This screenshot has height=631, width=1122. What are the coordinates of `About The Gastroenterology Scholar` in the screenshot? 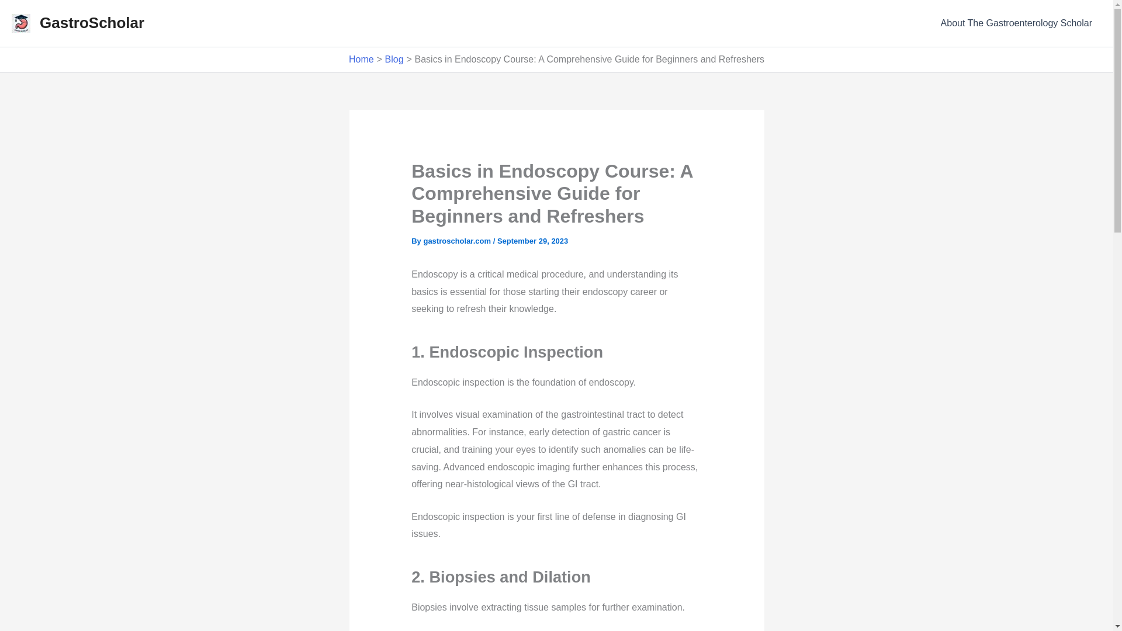 It's located at (1016, 23).